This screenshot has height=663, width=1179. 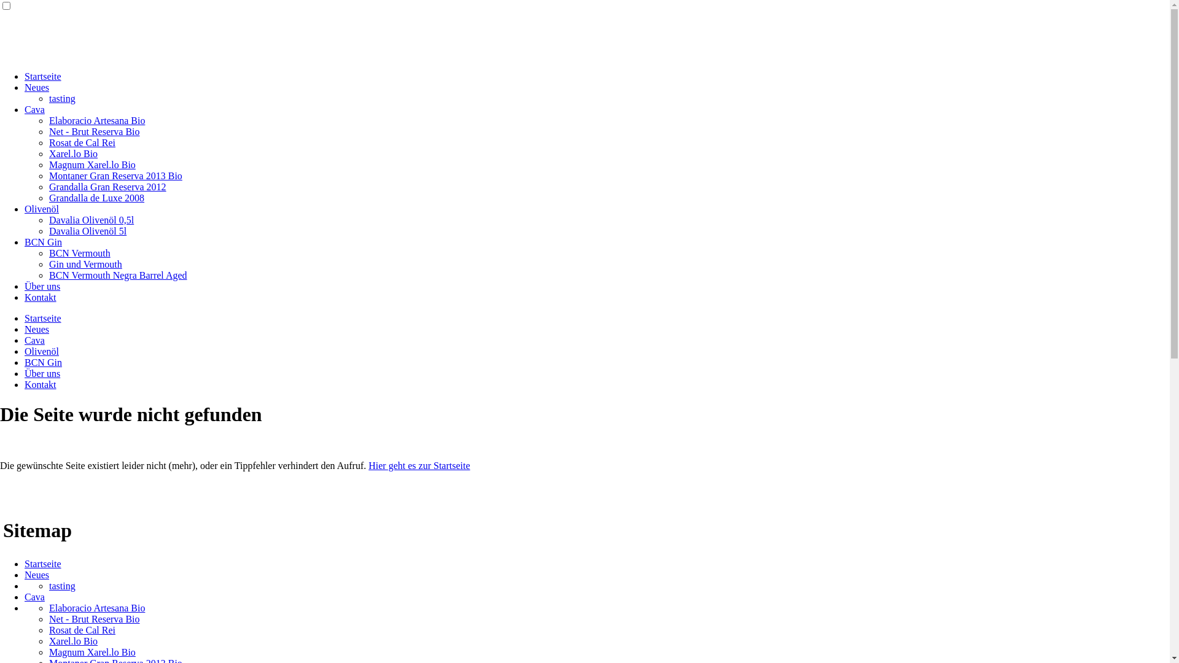 I want to click on Startseite, so click(x=43, y=76).